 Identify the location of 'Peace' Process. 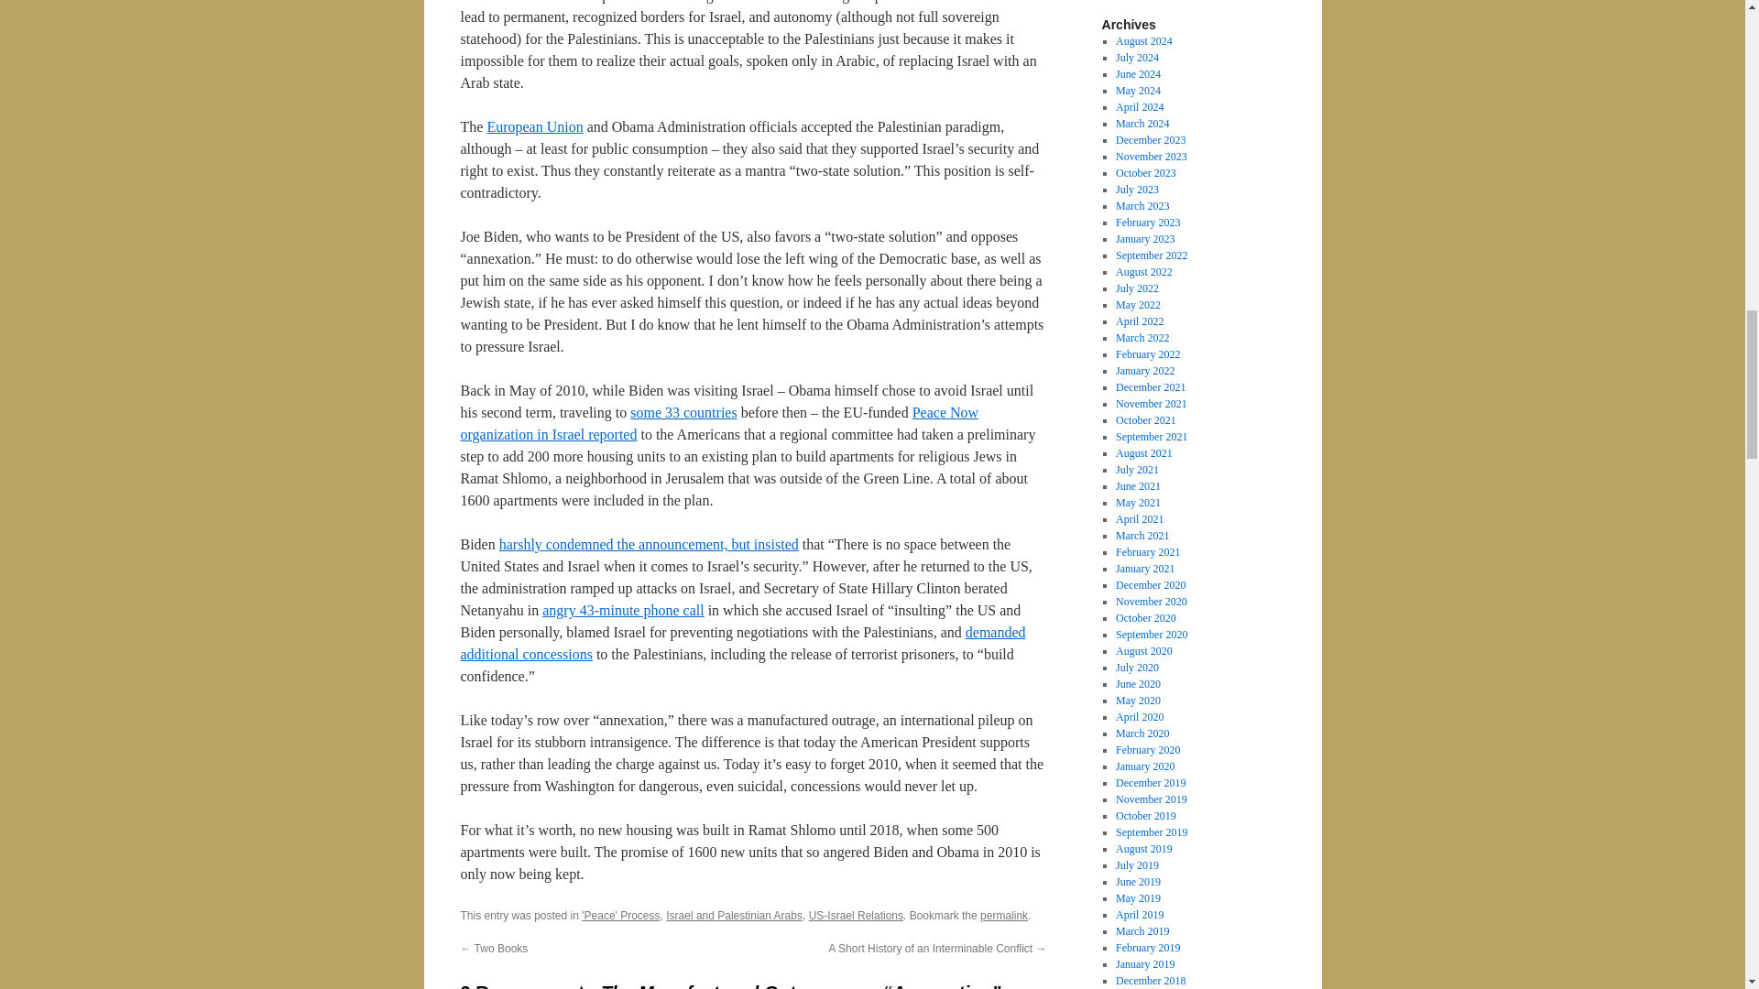
(621, 915).